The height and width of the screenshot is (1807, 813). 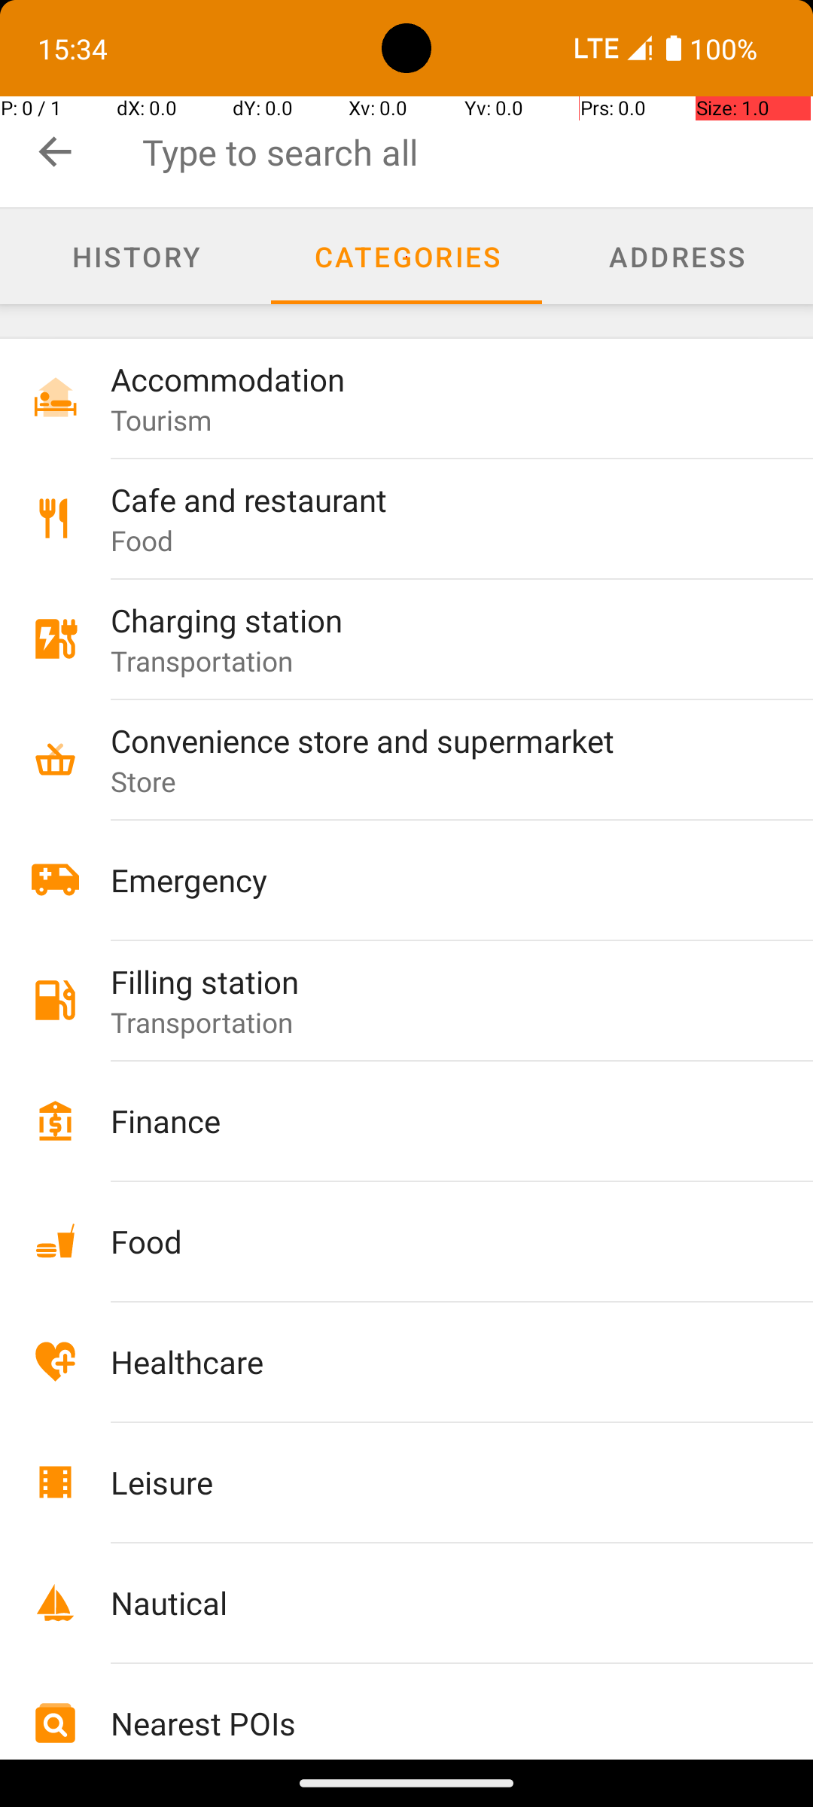 What do you see at coordinates (431, 1602) in the screenshot?
I see `Nautical` at bounding box center [431, 1602].